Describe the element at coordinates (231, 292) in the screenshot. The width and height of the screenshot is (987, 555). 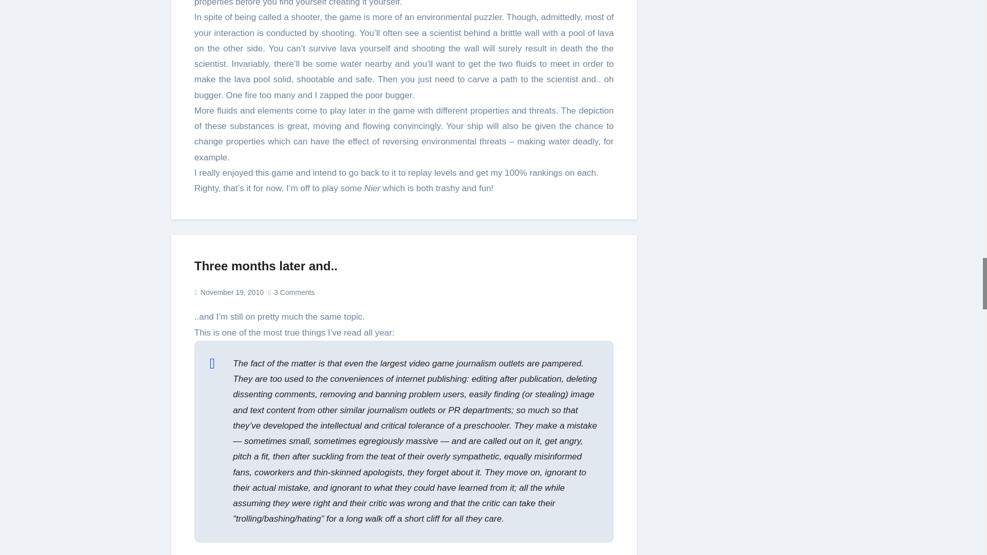
I see `November 19, 2010` at that location.